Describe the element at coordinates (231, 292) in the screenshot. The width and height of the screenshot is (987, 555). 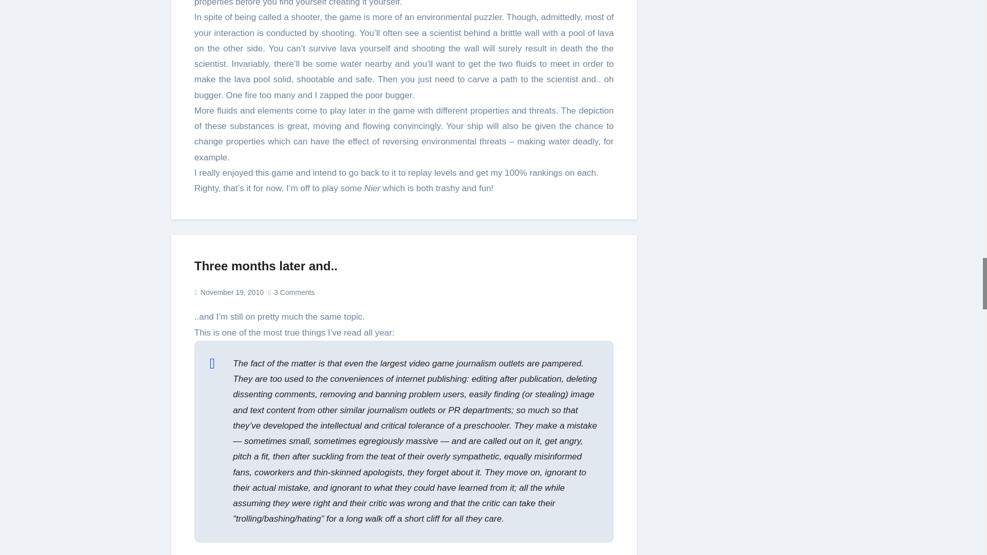
I see `November 19, 2010` at that location.